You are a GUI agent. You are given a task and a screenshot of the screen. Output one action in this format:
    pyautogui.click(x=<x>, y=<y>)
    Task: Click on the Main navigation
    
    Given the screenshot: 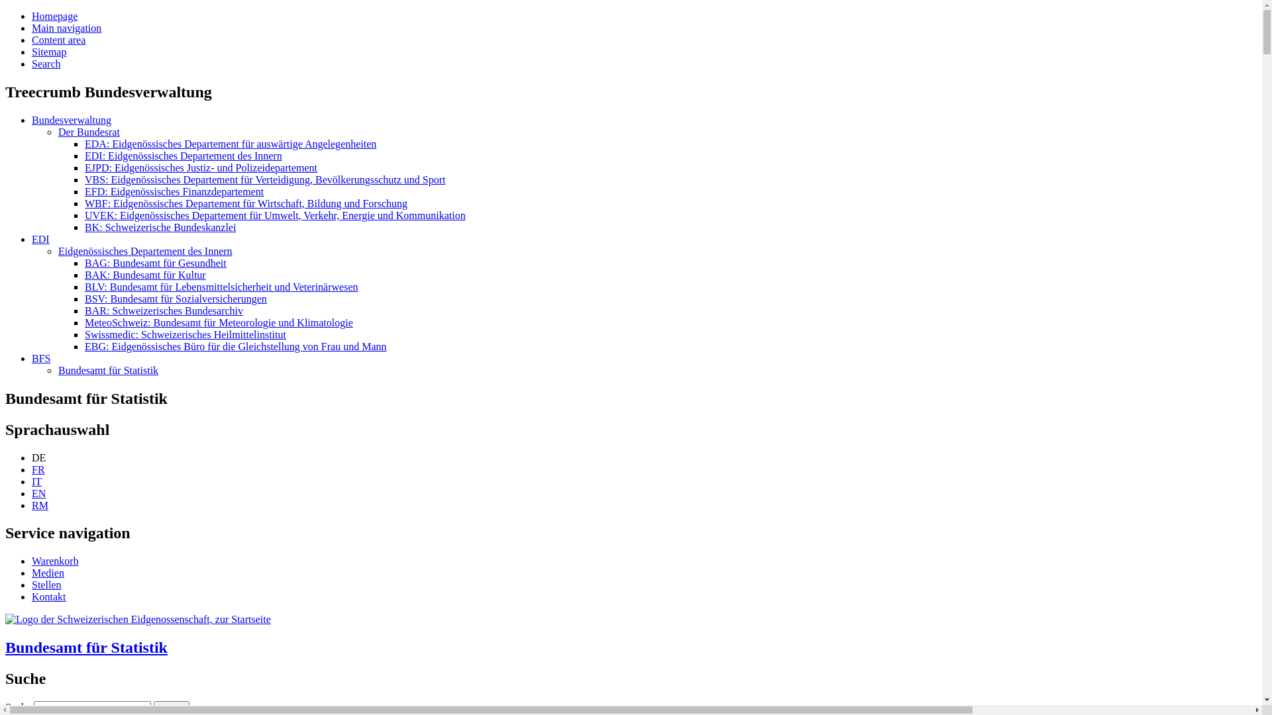 What is the action you would take?
    pyautogui.click(x=66, y=28)
    